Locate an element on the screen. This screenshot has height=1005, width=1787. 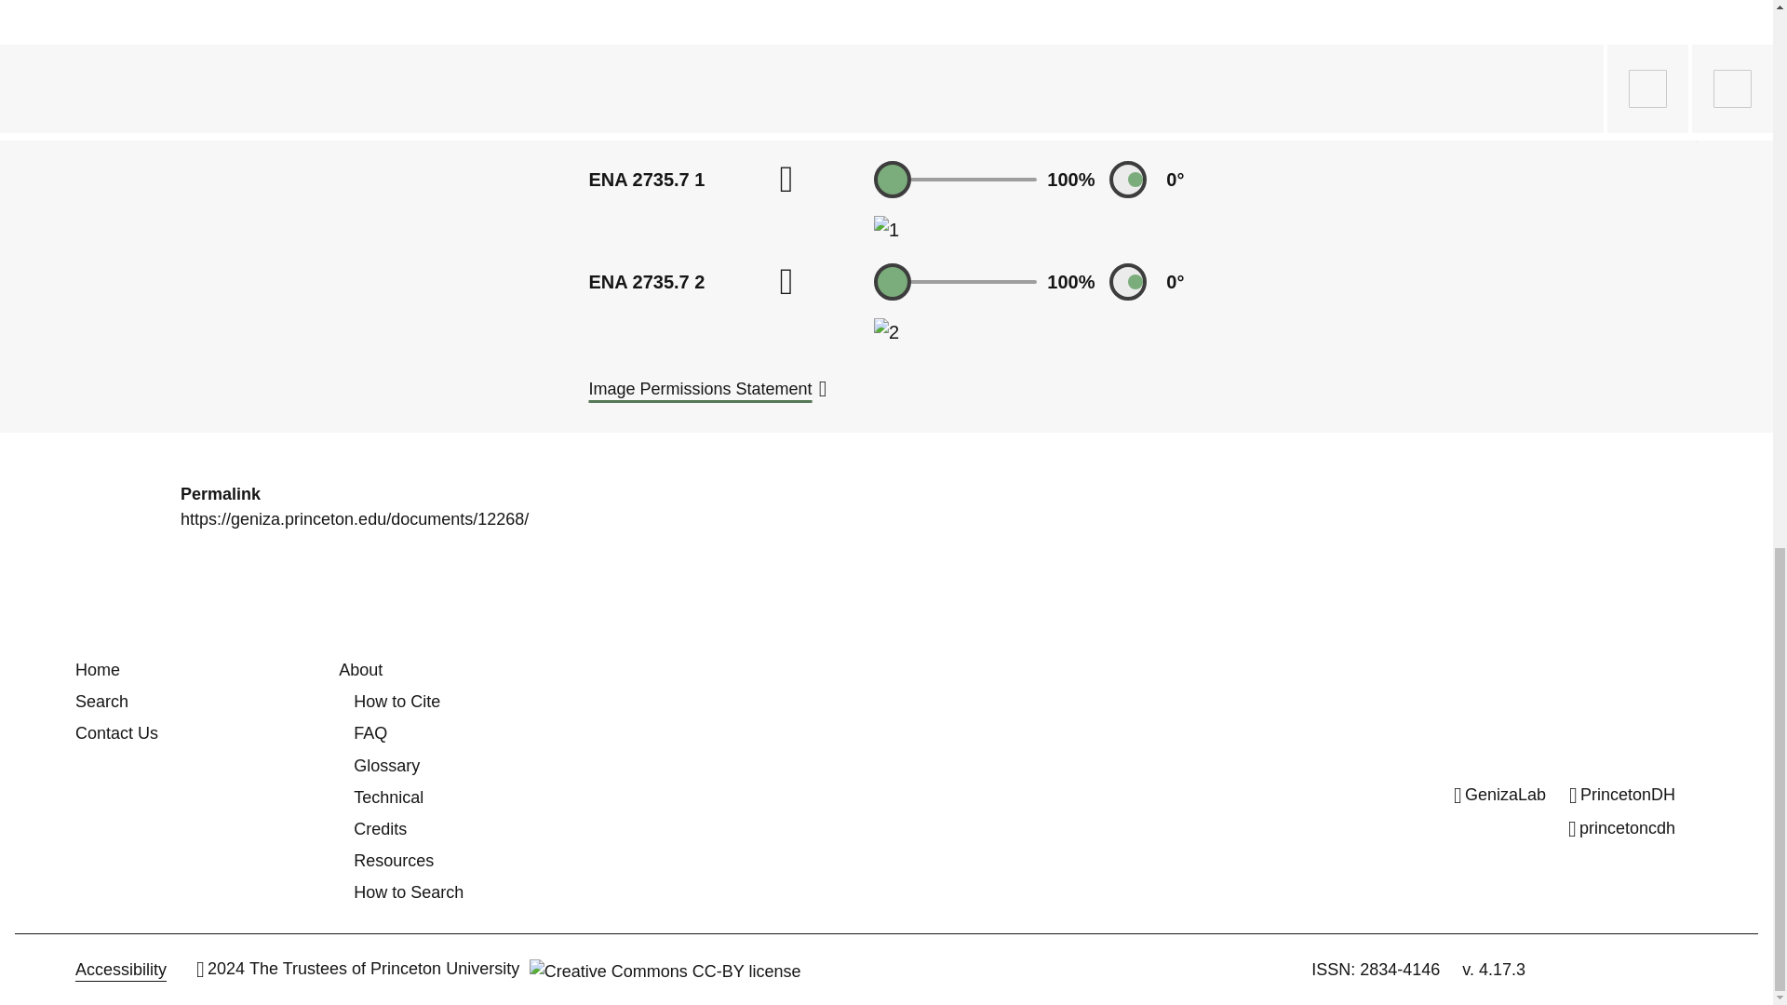
2 is located at coordinates (886, 331).